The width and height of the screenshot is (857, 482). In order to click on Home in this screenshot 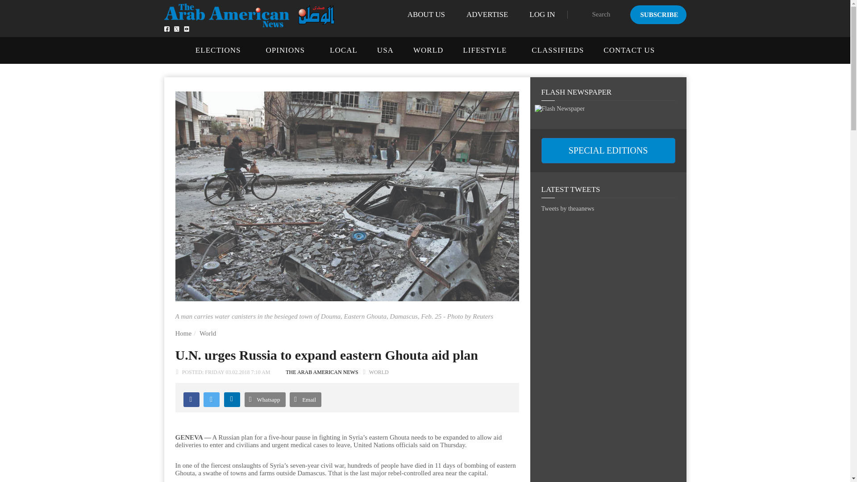, I will do `click(183, 333)`.